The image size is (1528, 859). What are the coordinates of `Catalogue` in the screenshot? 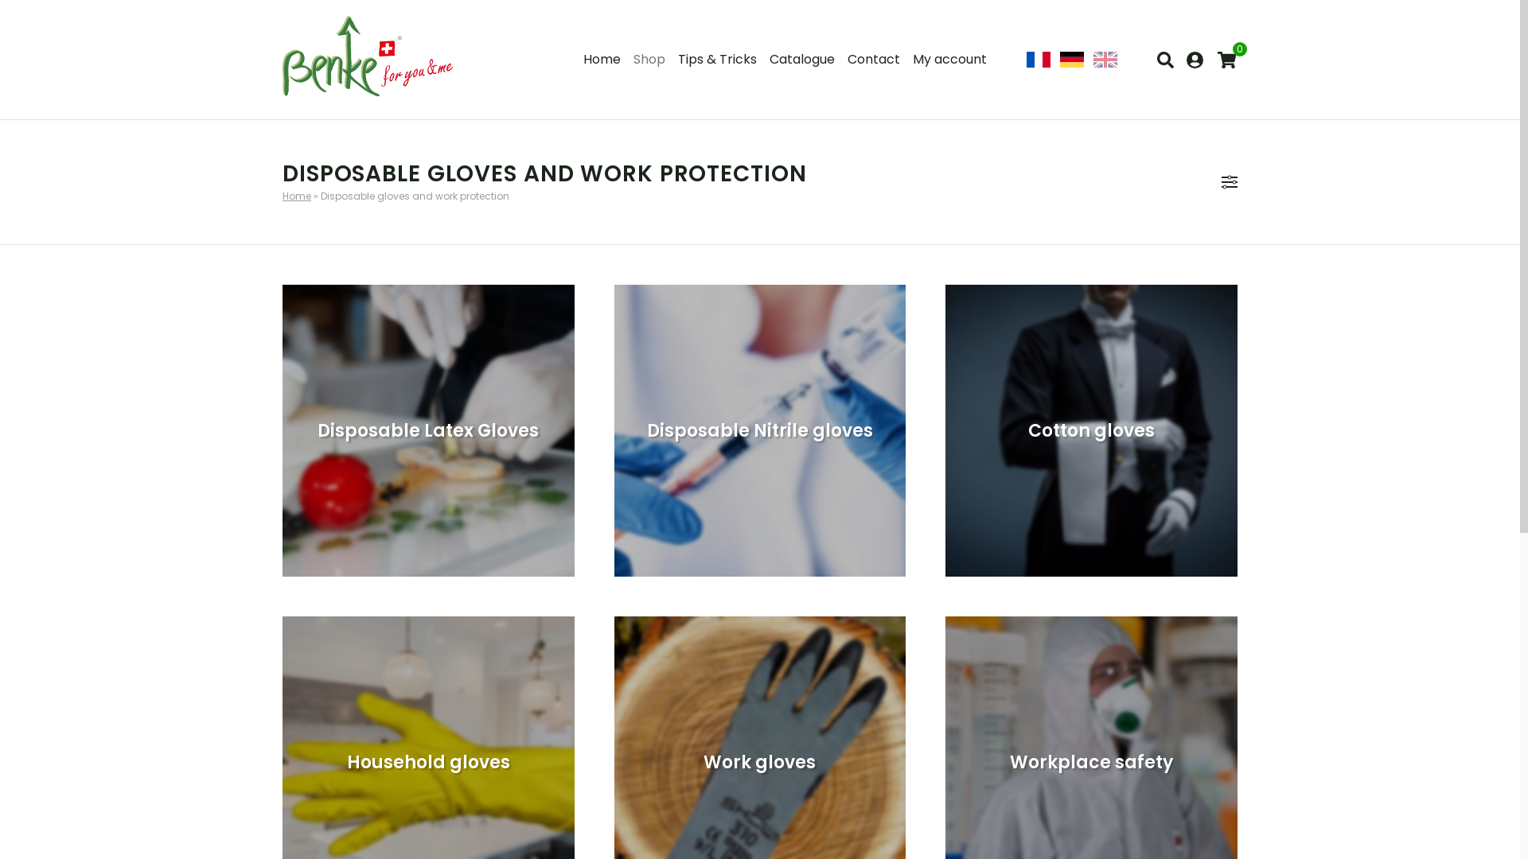 It's located at (802, 60).